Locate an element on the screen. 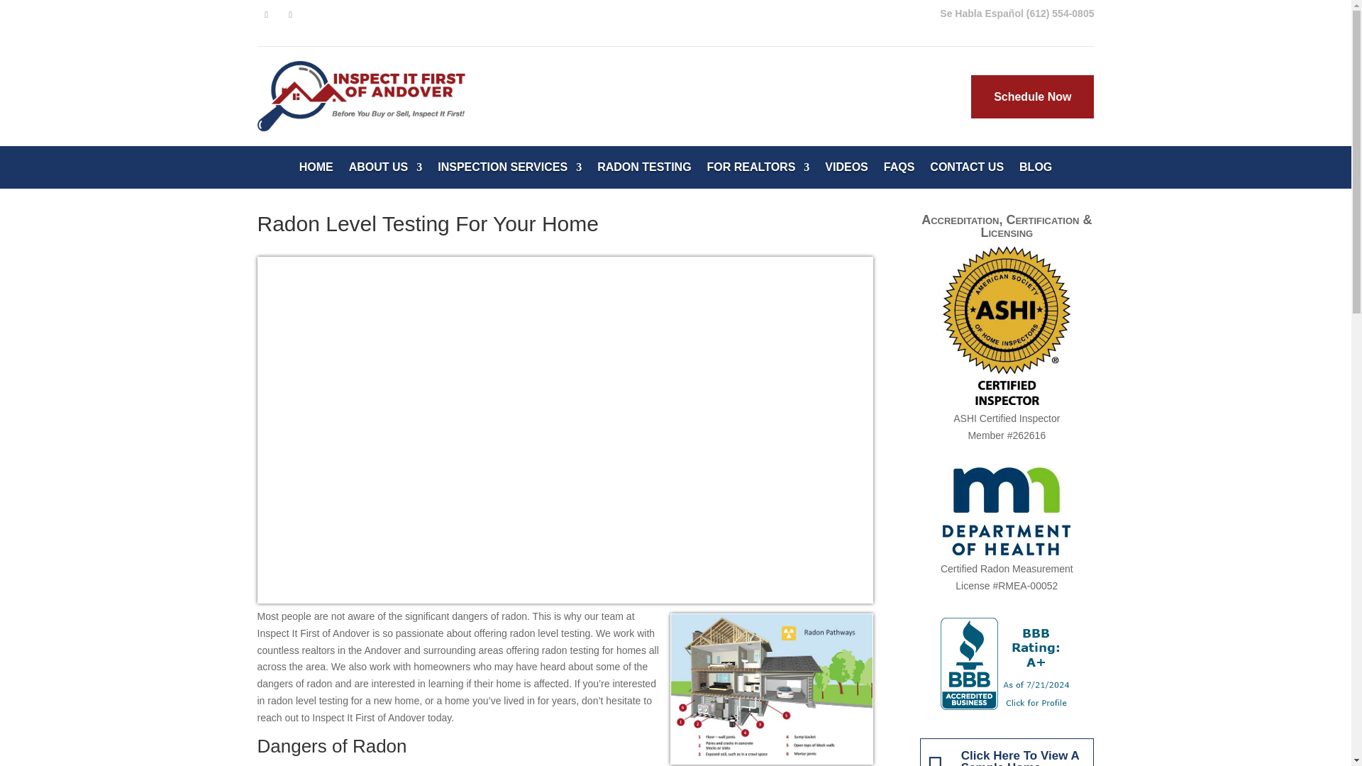  FOR REALTORS is located at coordinates (758, 170).